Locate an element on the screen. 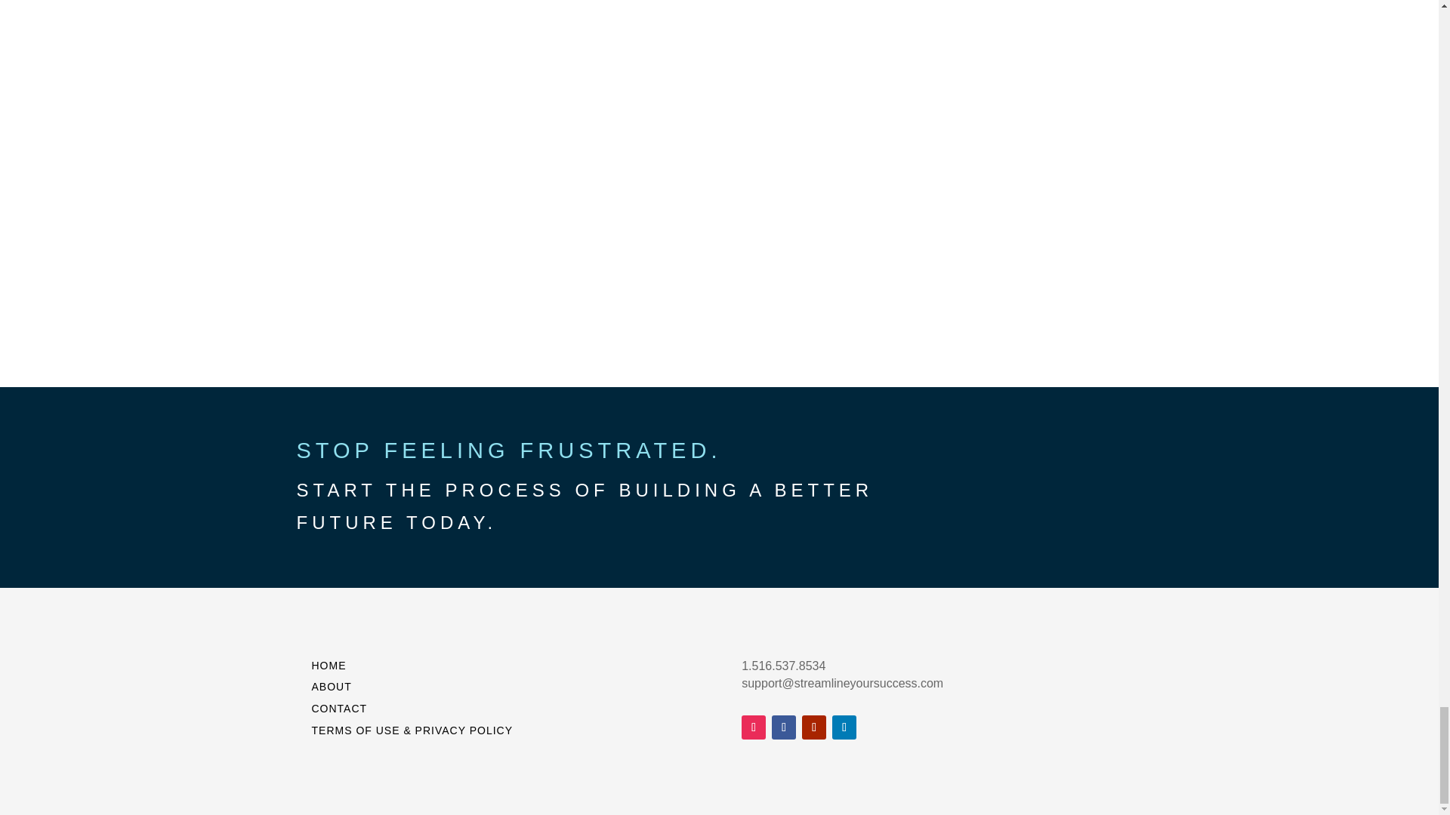  Follow on LinkedIn is located at coordinates (844, 727).